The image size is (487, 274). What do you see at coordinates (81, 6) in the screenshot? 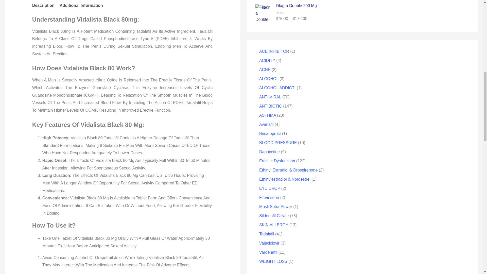
I see `Additional Information` at bounding box center [81, 6].